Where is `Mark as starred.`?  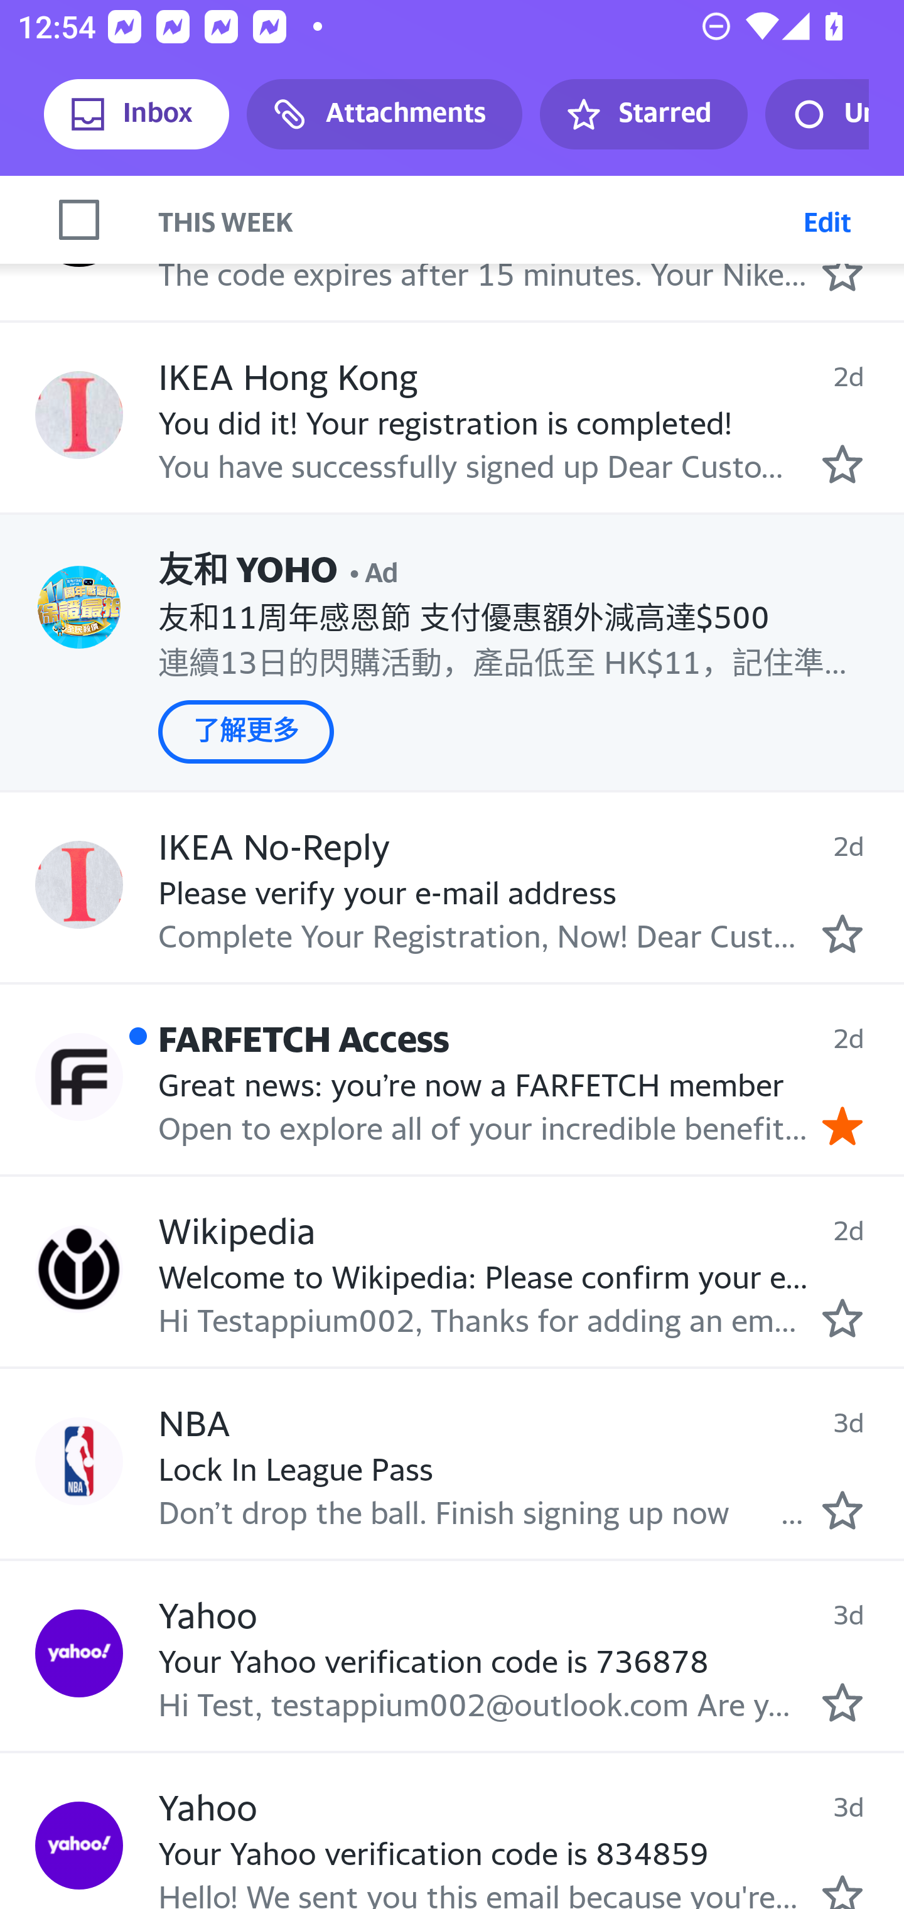
Mark as starred. is located at coordinates (842, 1318).